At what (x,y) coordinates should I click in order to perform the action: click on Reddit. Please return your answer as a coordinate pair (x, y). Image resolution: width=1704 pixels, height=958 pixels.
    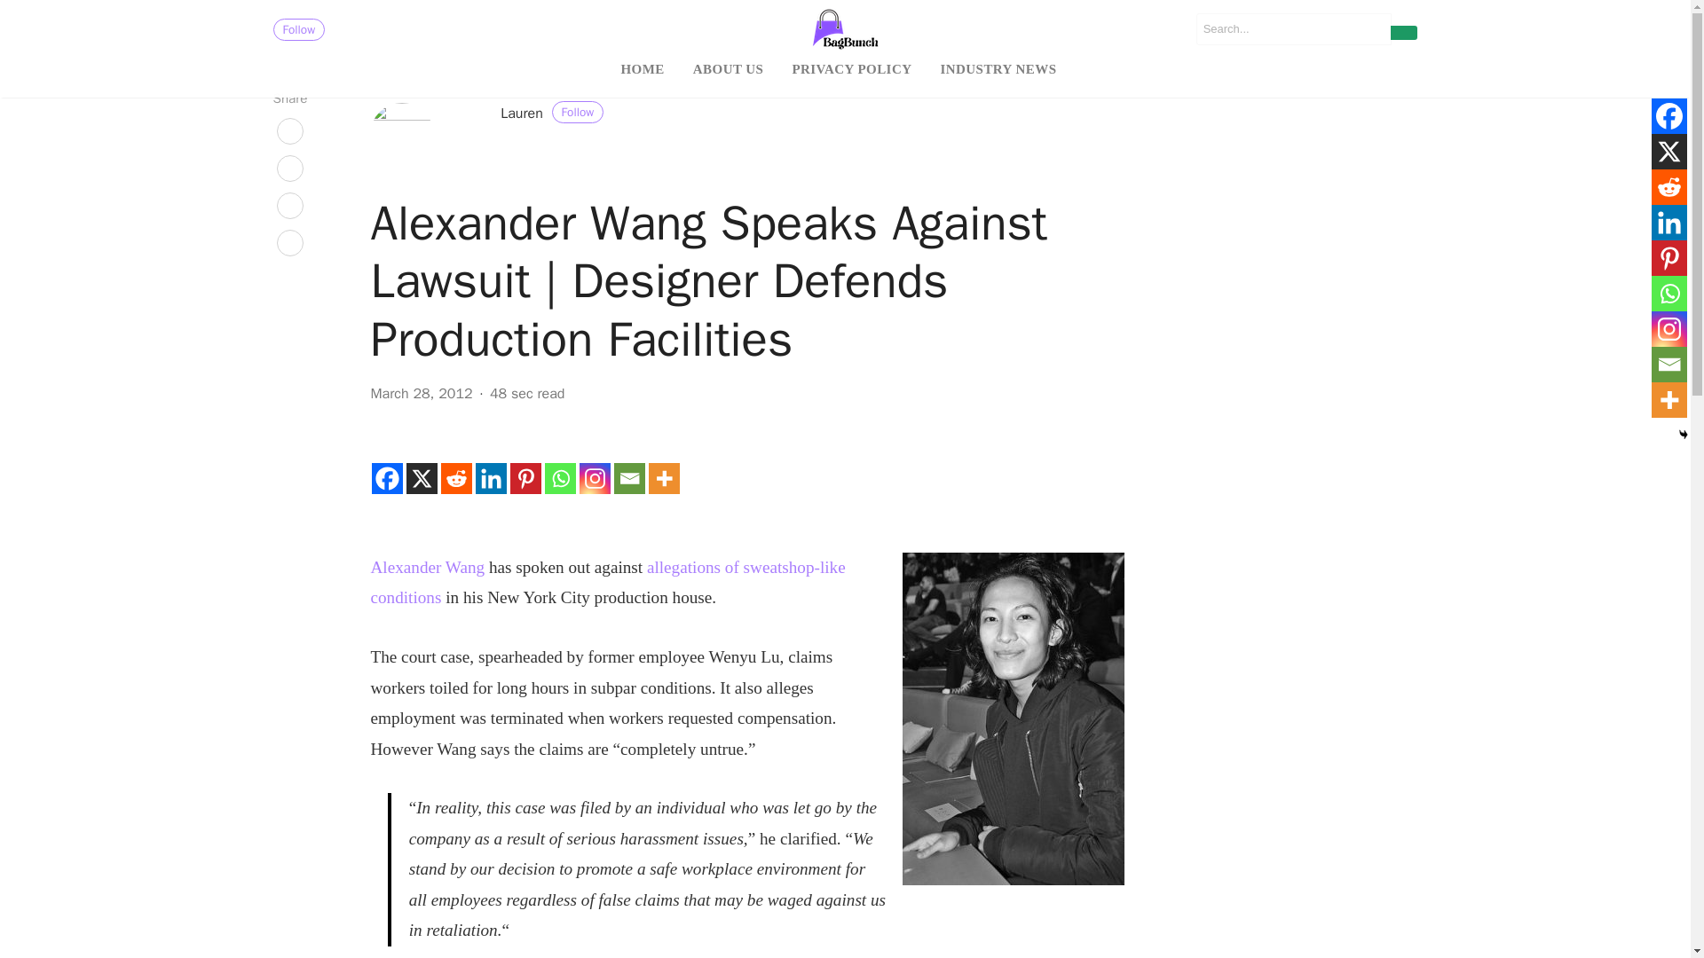
    Looking at the image, I should click on (456, 478).